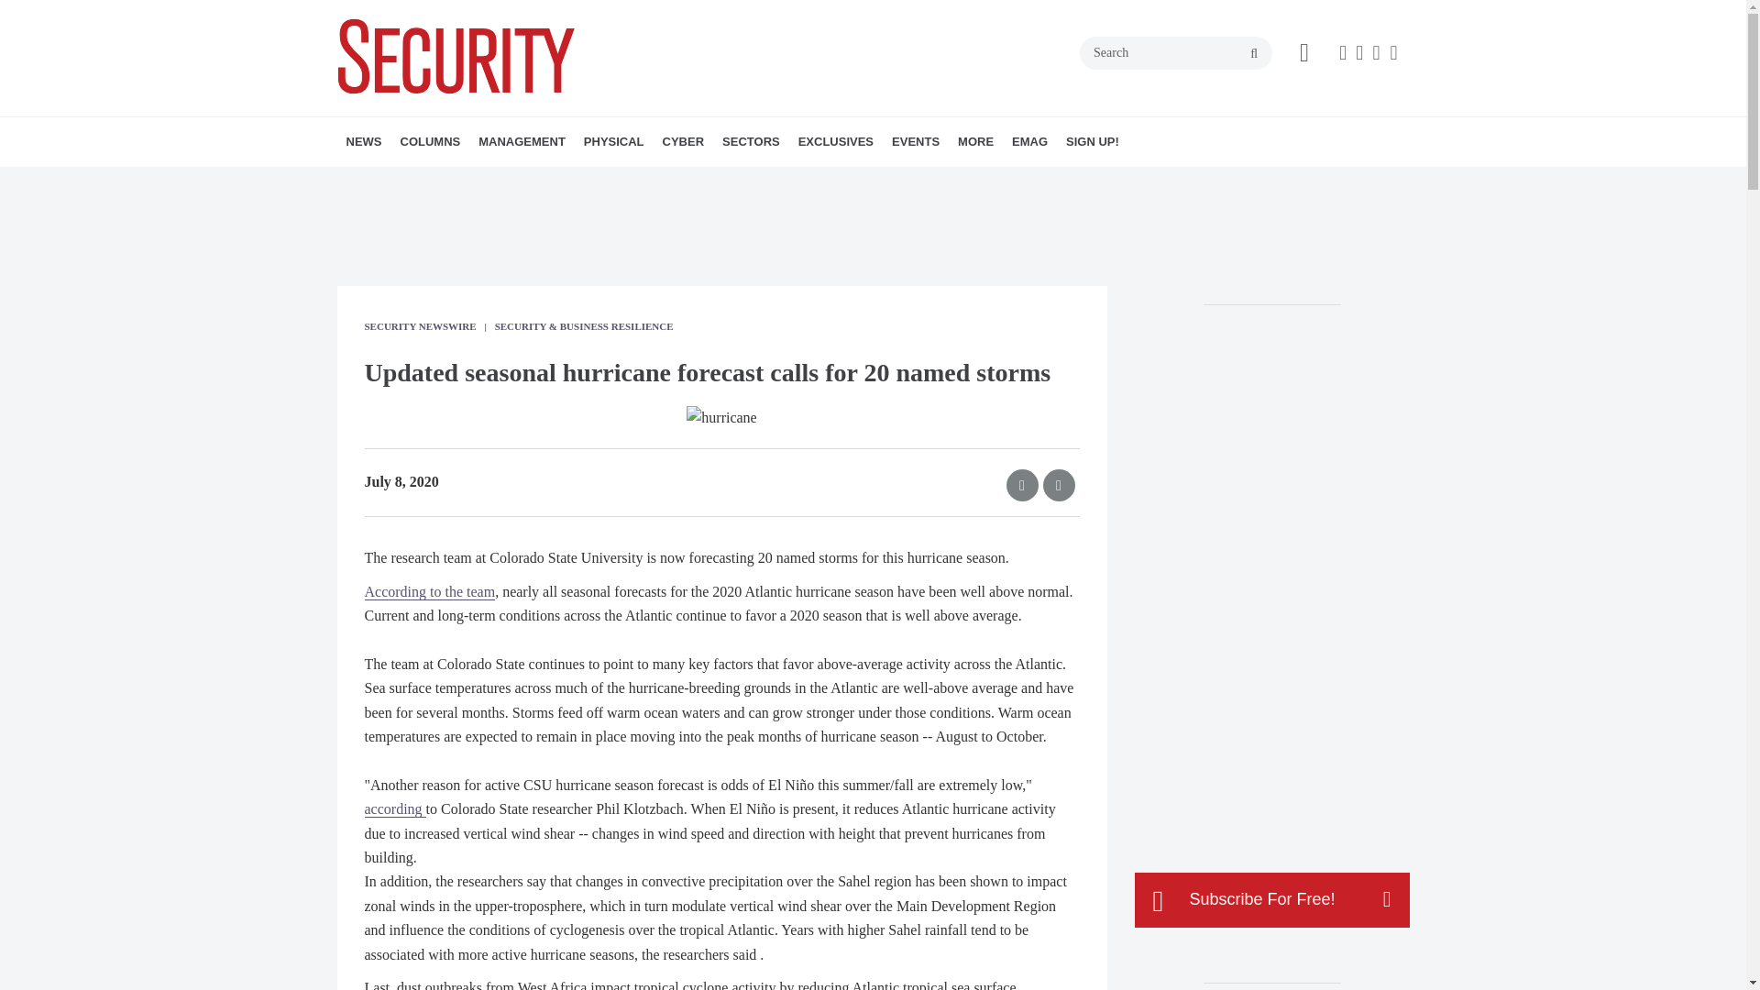  Describe the element at coordinates (610, 181) in the screenshot. I see `MORE` at that location.